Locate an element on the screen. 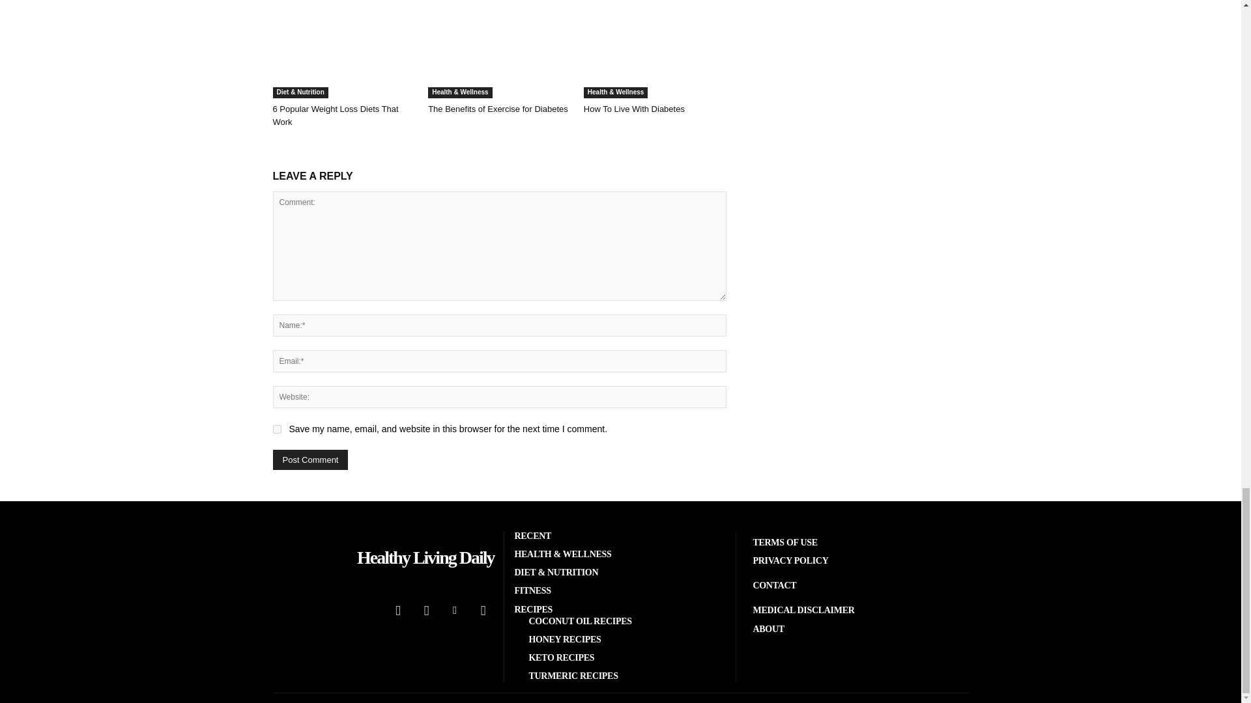 The height and width of the screenshot is (703, 1251). yes is located at coordinates (276, 430).